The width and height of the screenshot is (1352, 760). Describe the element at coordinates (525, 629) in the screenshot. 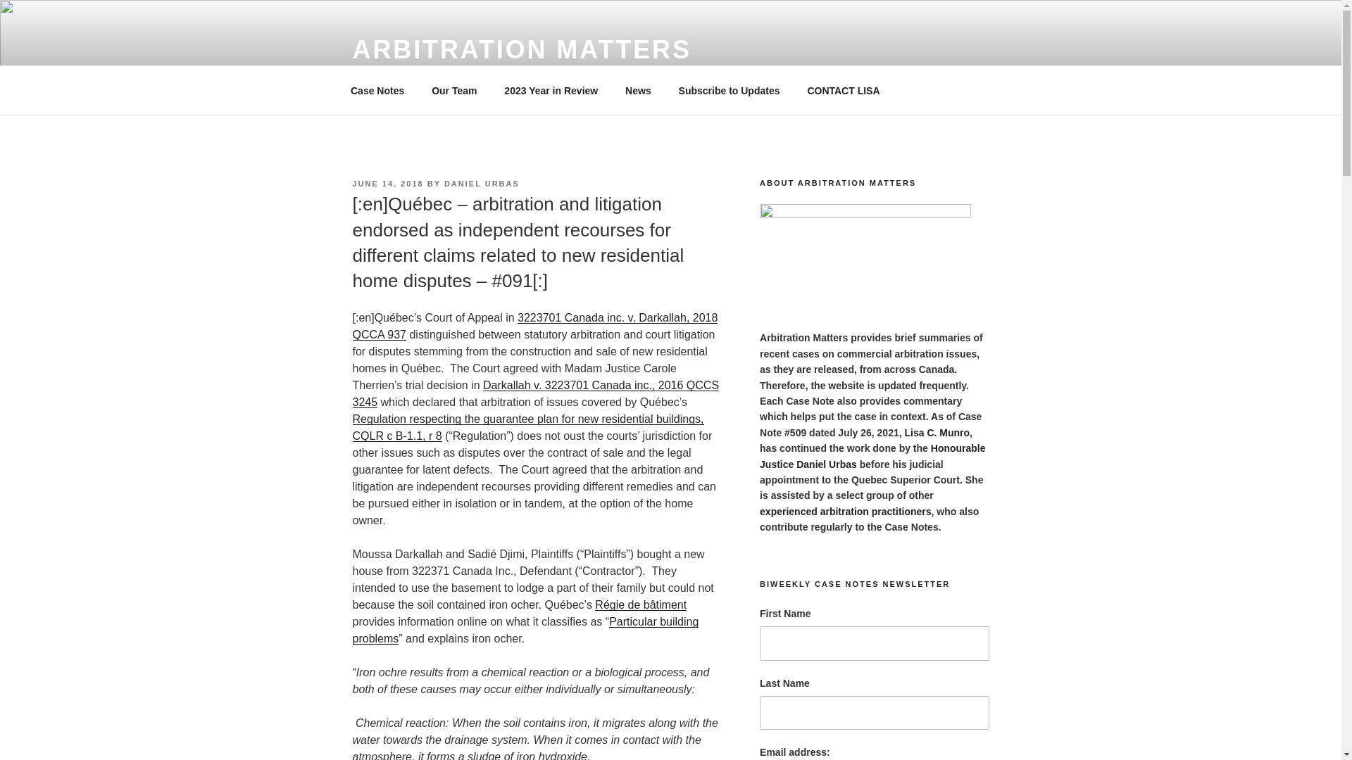

I see `Particular building problems` at that location.